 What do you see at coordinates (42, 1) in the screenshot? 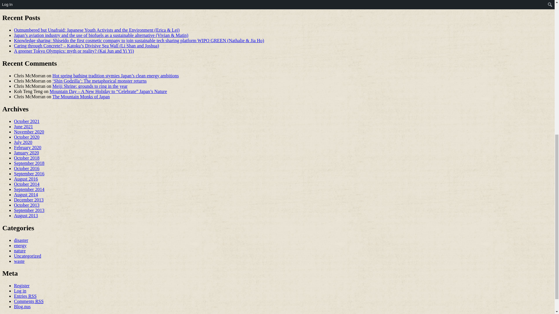
I see `waste` at bounding box center [42, 1].